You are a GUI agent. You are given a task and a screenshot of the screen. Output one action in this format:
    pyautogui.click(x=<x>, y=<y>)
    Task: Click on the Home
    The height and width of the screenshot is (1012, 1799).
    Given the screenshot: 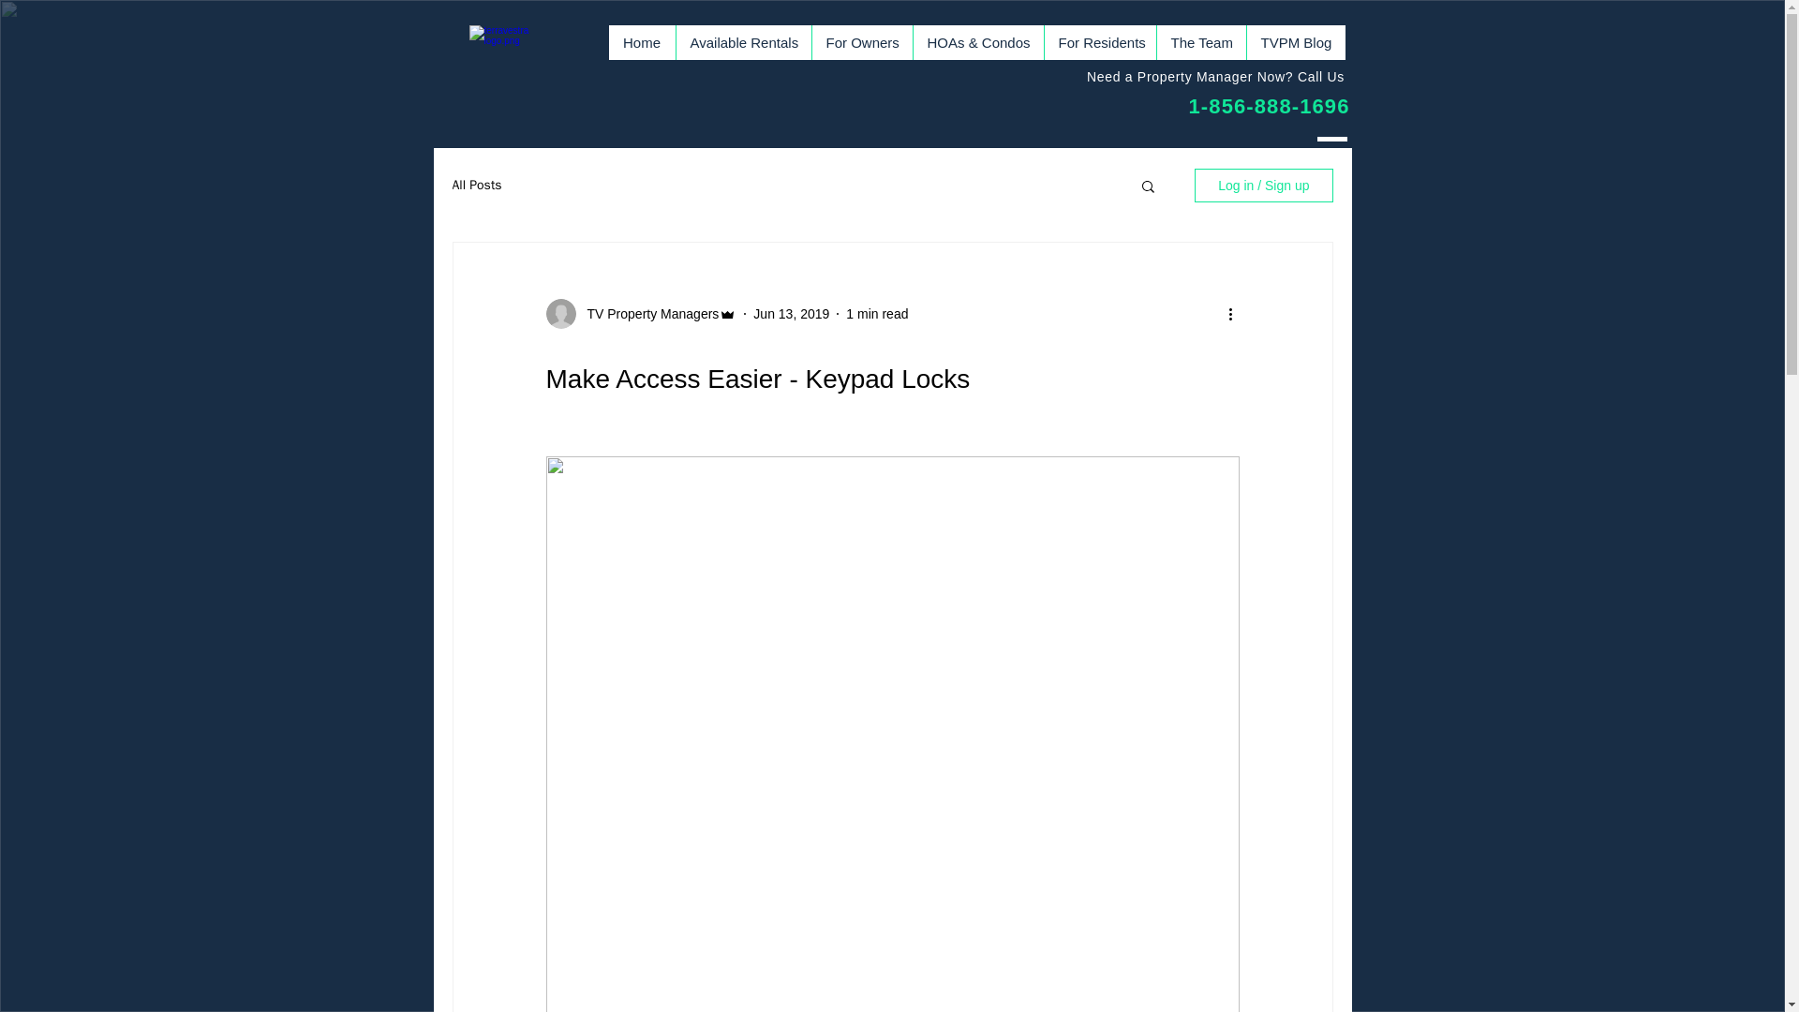 What is the action you would take?
    pyautogui.click(x=643, y=42)
    